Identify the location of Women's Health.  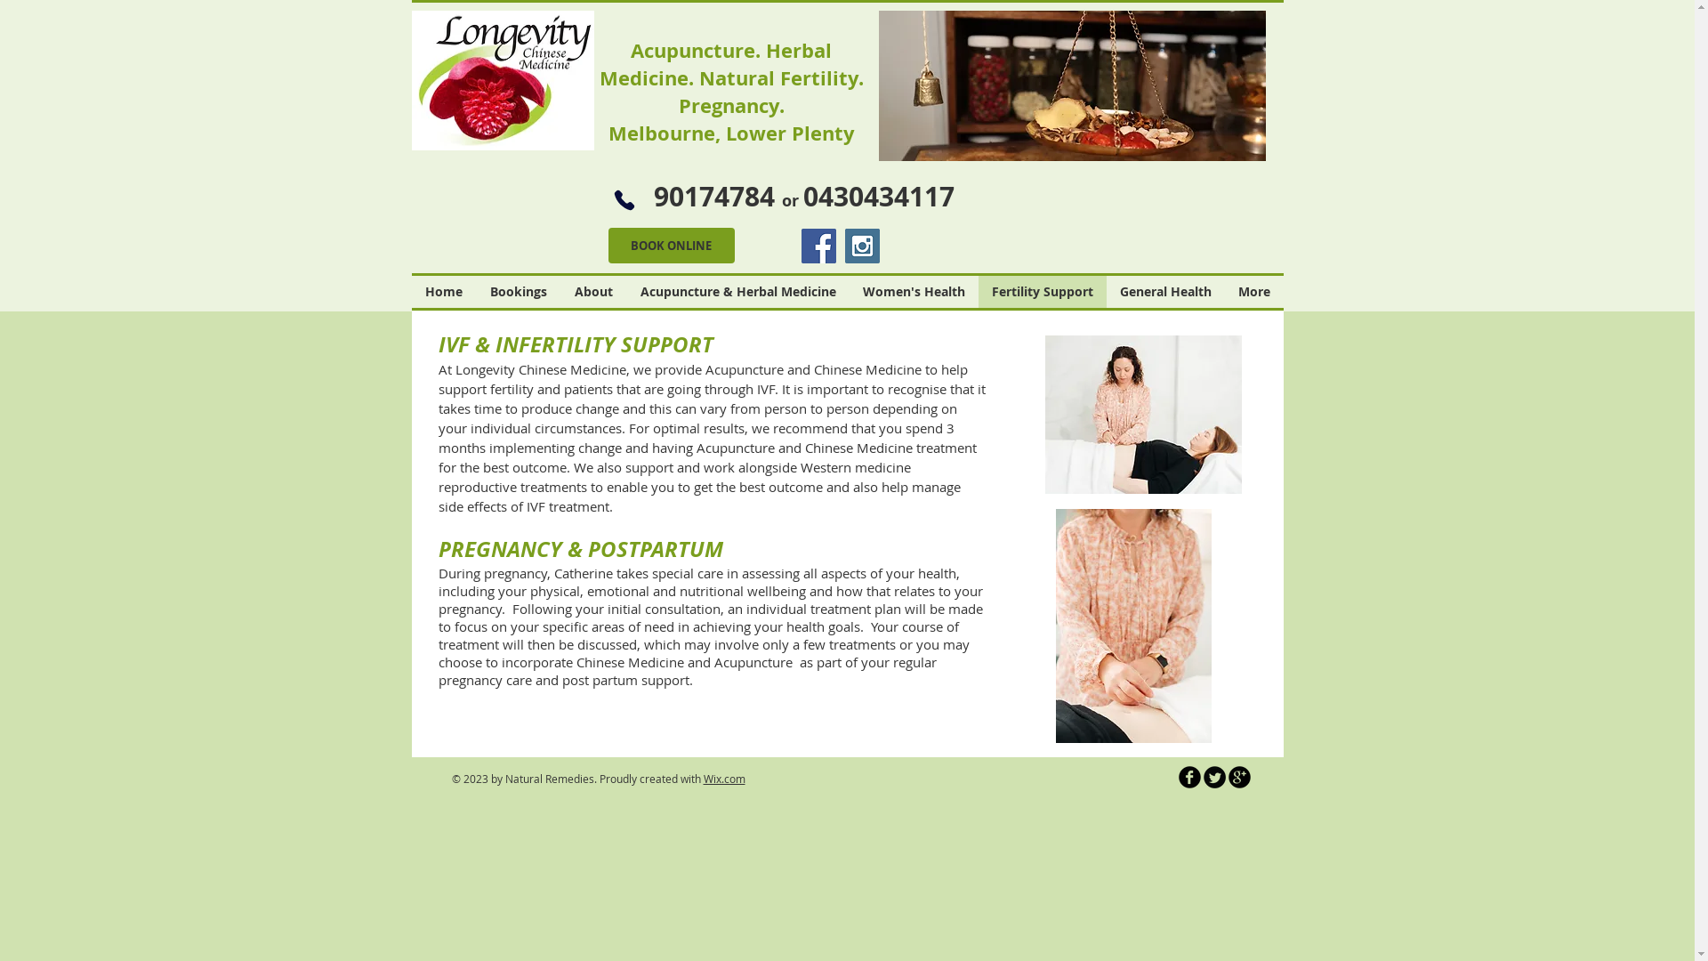
(913, 292).